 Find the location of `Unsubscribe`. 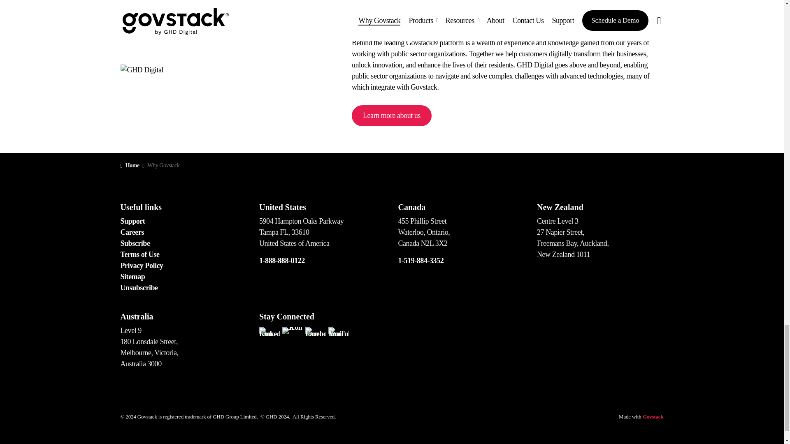

Unsubscribe is located at coordinates (138, 288).